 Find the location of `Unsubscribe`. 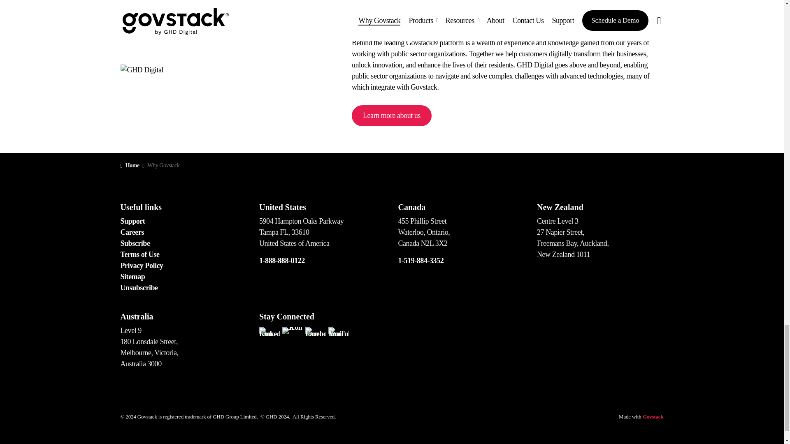

Unsubscribe is located at coordinates (138, 288).